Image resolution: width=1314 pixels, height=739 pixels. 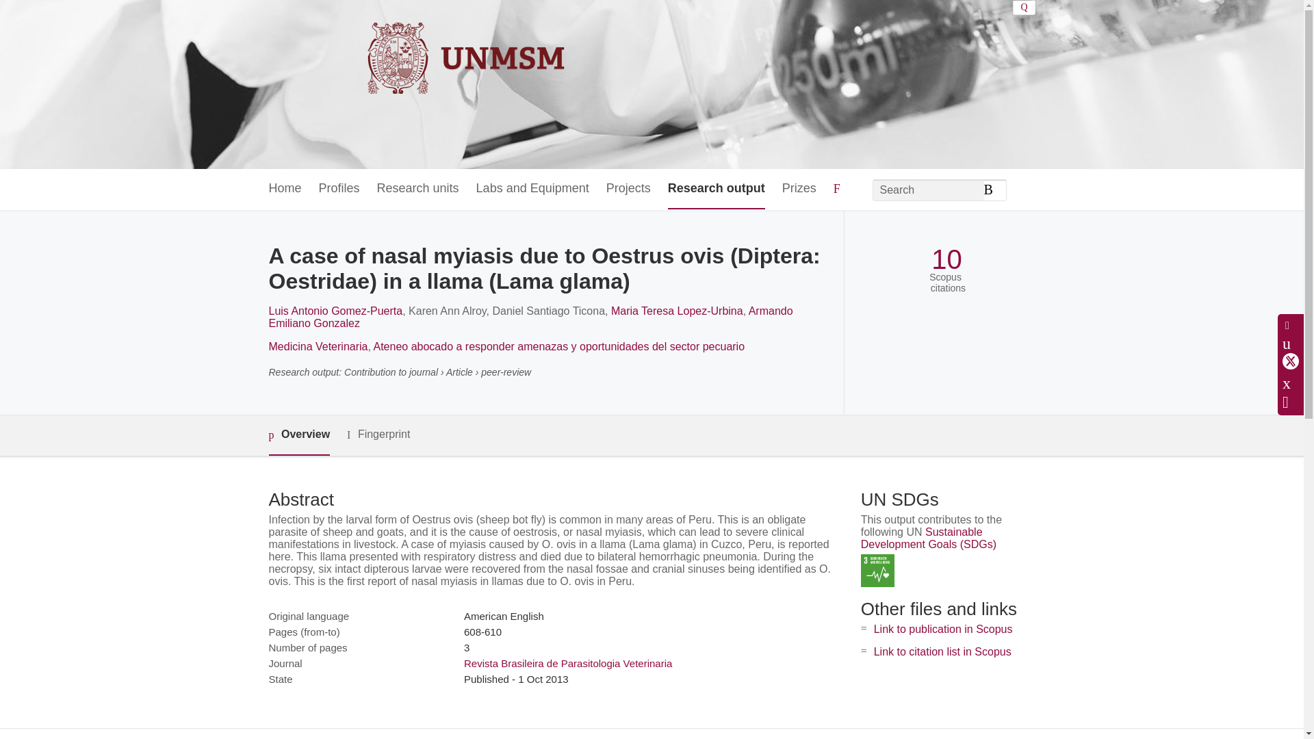 What do you see at coordinates (942, 651) in the screenshot?
I see `Link to citation list in Scopus` at bounding box center [942, 651].